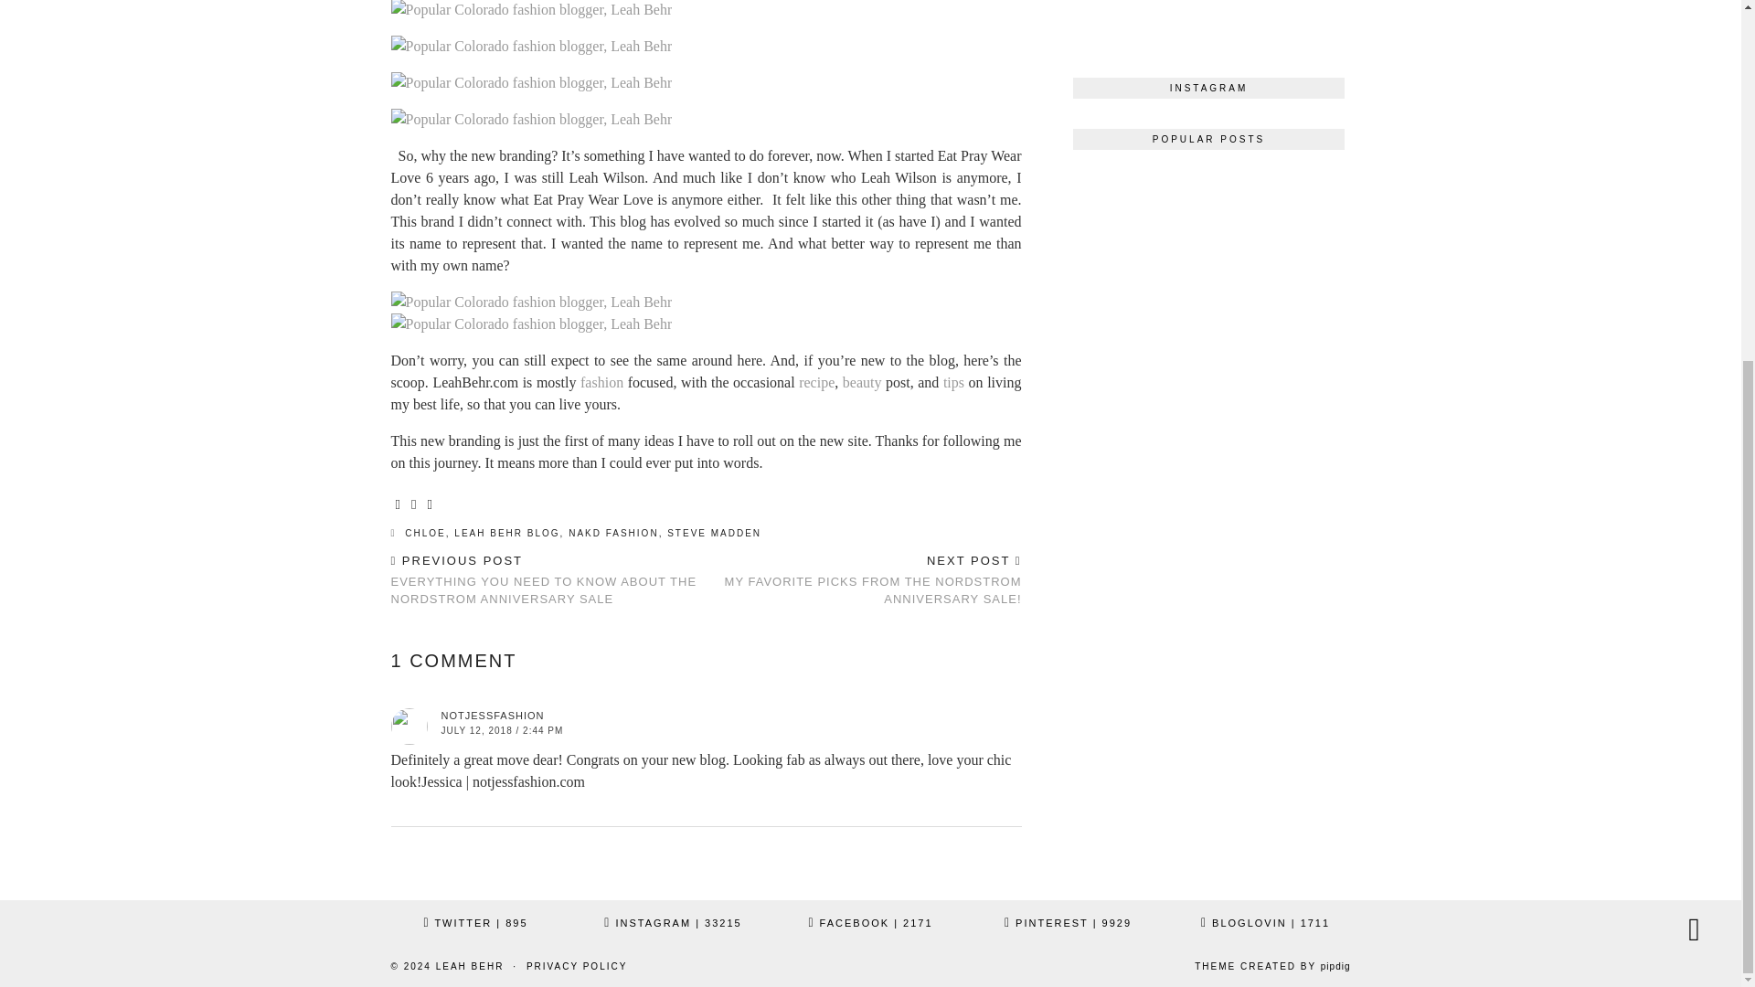 Image resolution: width=1755 pixels, height=987 pixels. I want to click on fashion, so click(601, 382).